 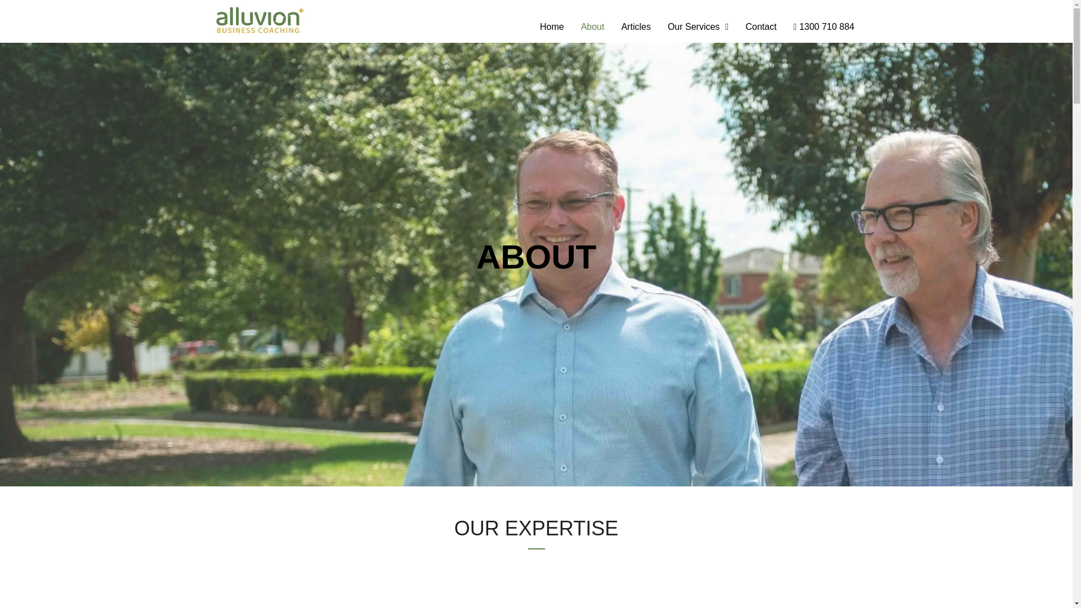 I want to click on 1300 710 884, so click(x=823, y=27).